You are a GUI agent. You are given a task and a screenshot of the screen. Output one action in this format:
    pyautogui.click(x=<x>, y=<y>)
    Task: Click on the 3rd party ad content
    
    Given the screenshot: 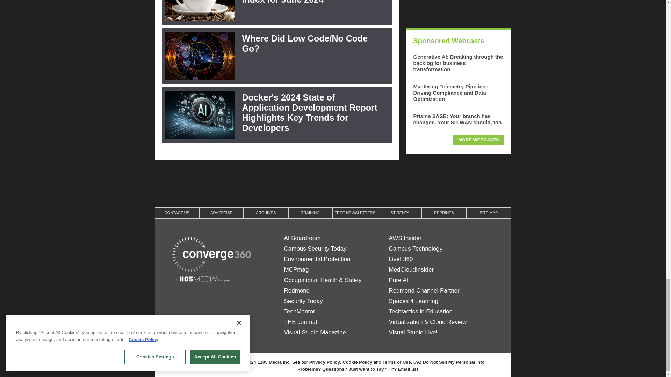 What is the action you would take?
    pyautogui.click(x=332, y=183)
    